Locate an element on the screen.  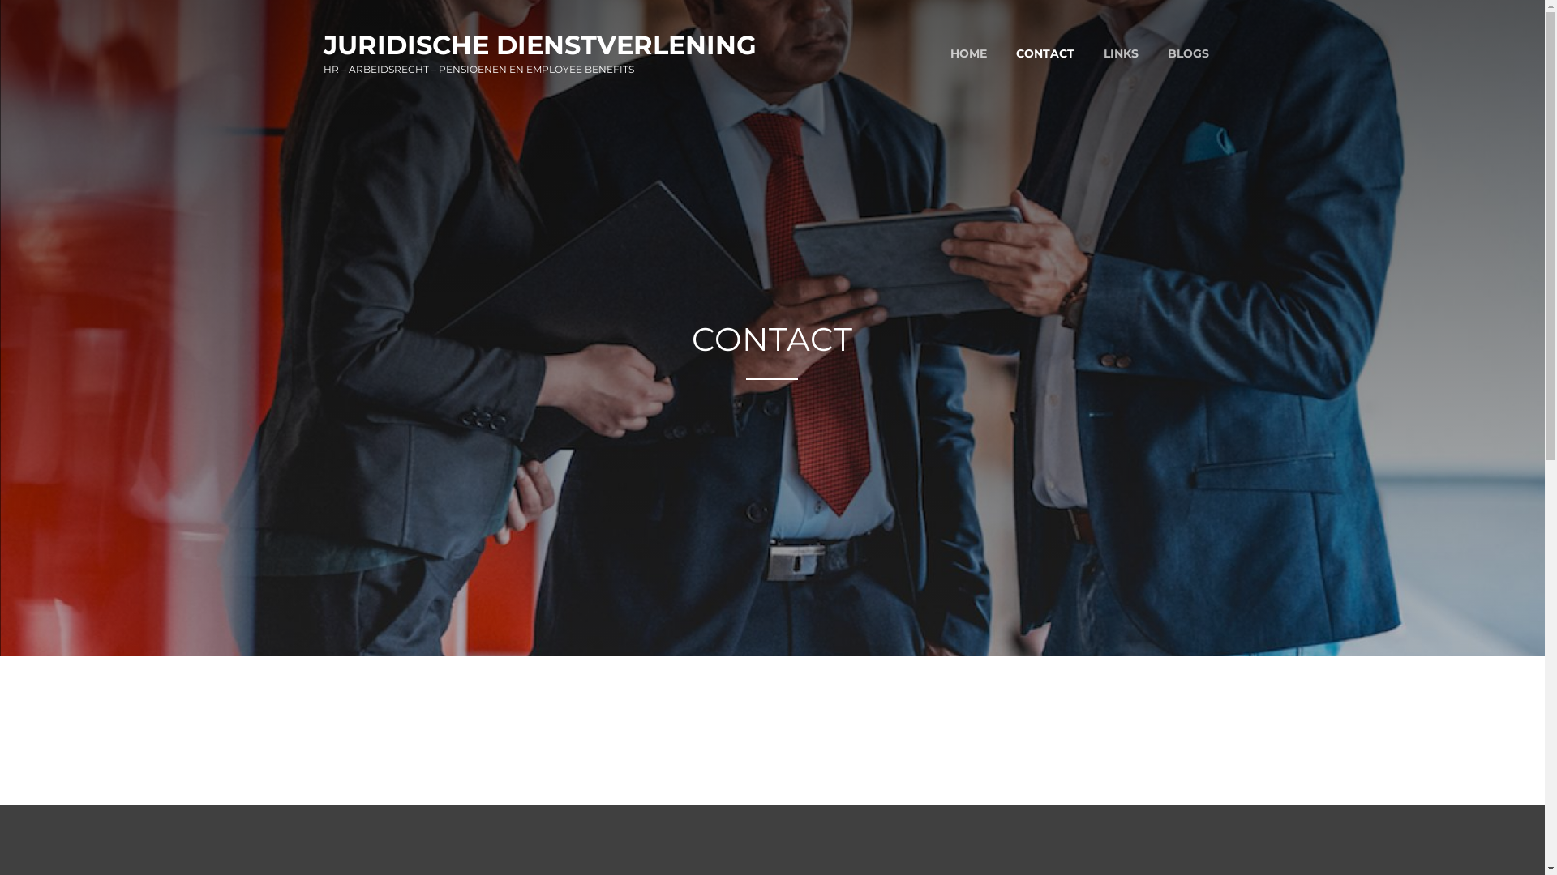
LINKS is located at coordinates (1121, 53).